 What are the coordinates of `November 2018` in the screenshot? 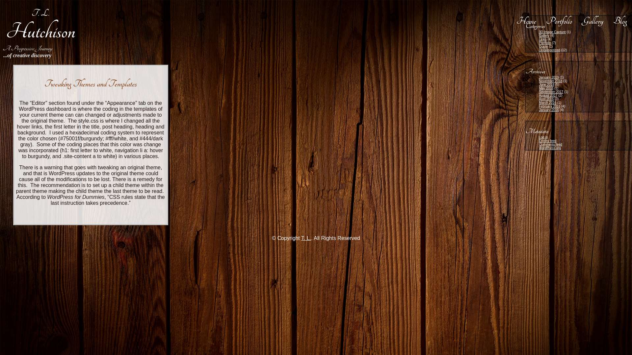 It's located at (550, 81).